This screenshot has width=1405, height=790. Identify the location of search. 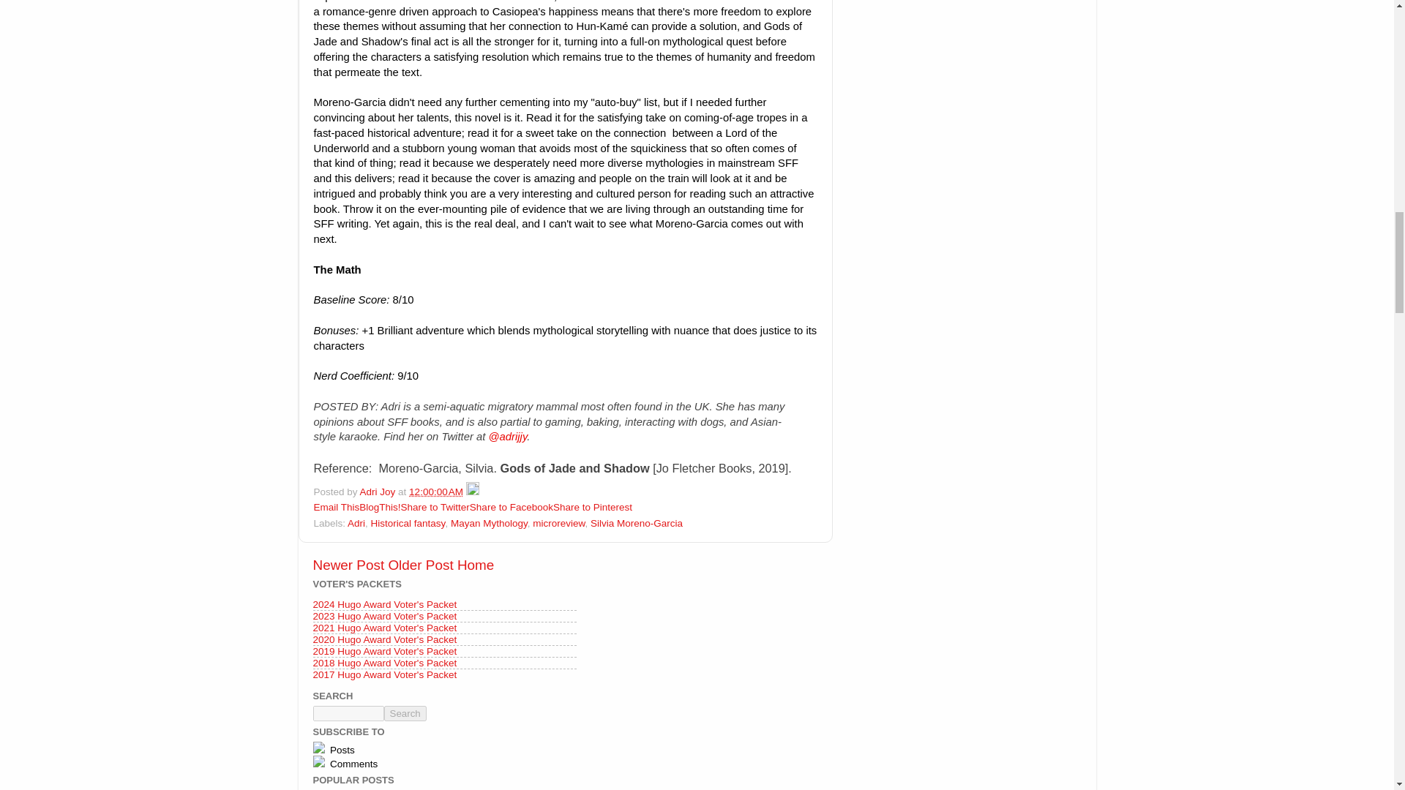
(348, 714).